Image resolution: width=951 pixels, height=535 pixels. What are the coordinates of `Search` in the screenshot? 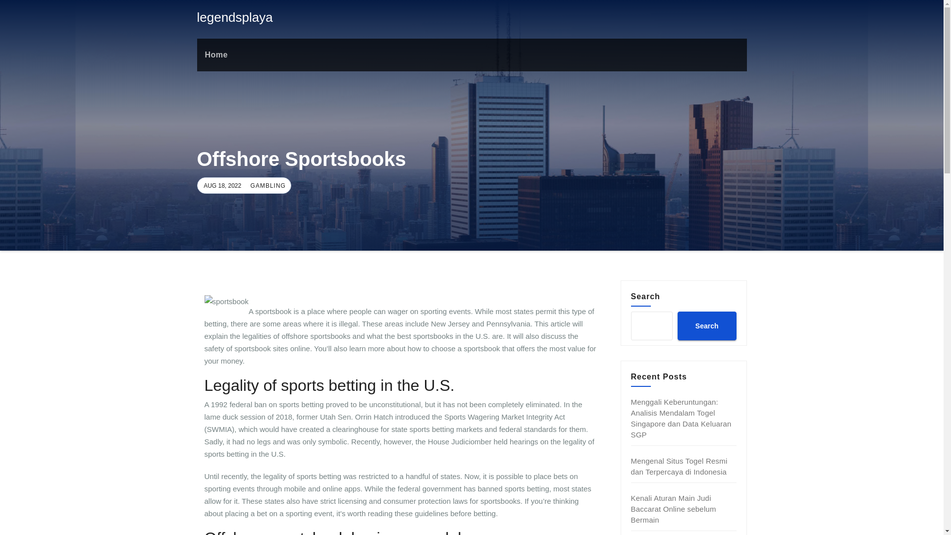 It's located at (706, 325).